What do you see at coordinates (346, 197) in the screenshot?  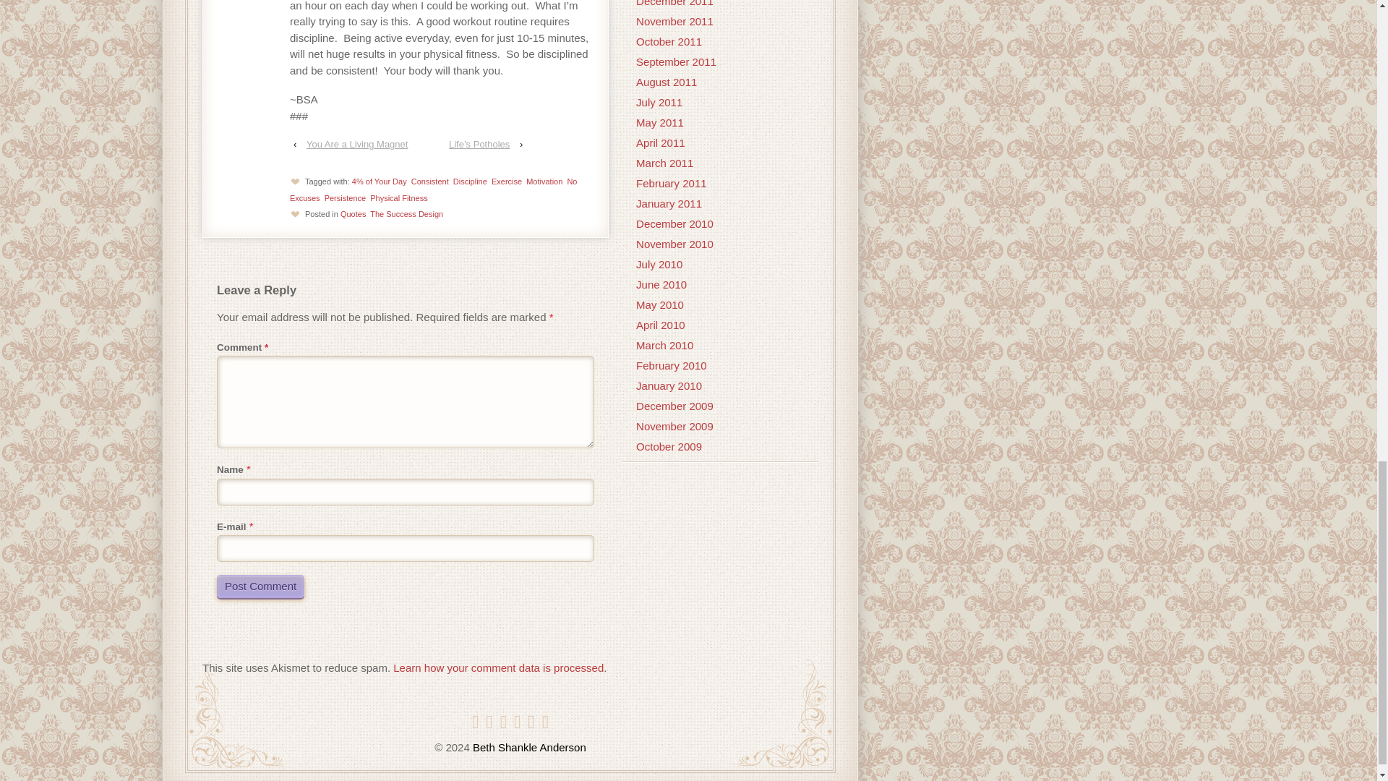 I see `Persistence` at bounding box center [346, 197].